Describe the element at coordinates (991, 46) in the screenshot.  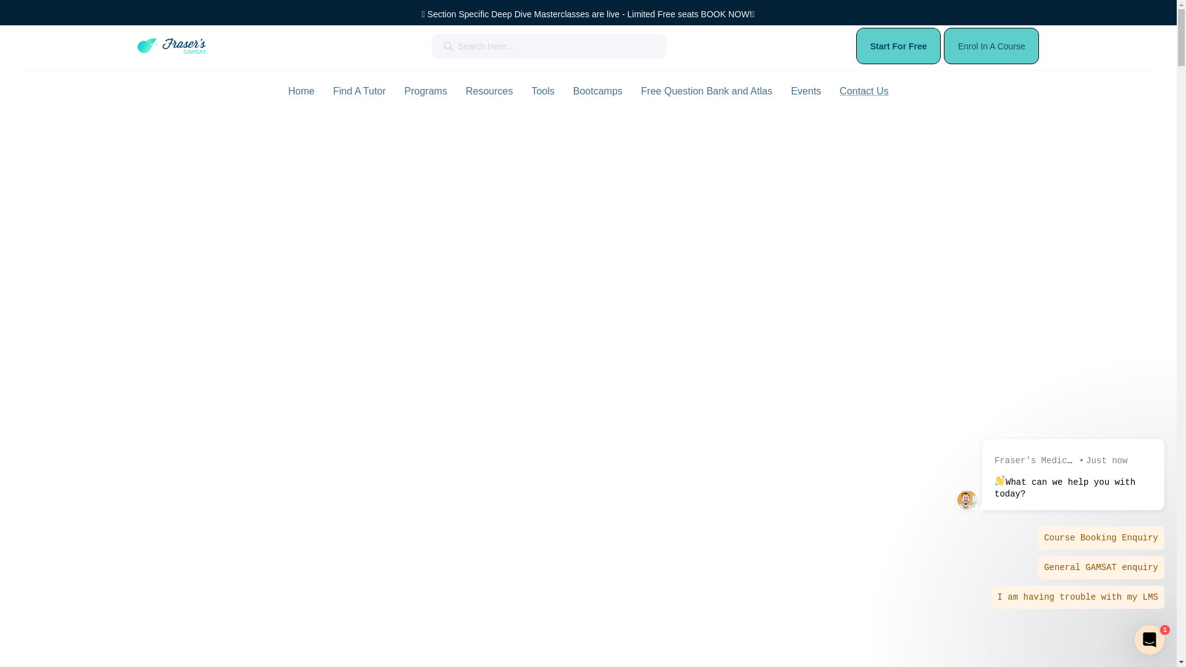
I see `Enrol In A Course` at that location.